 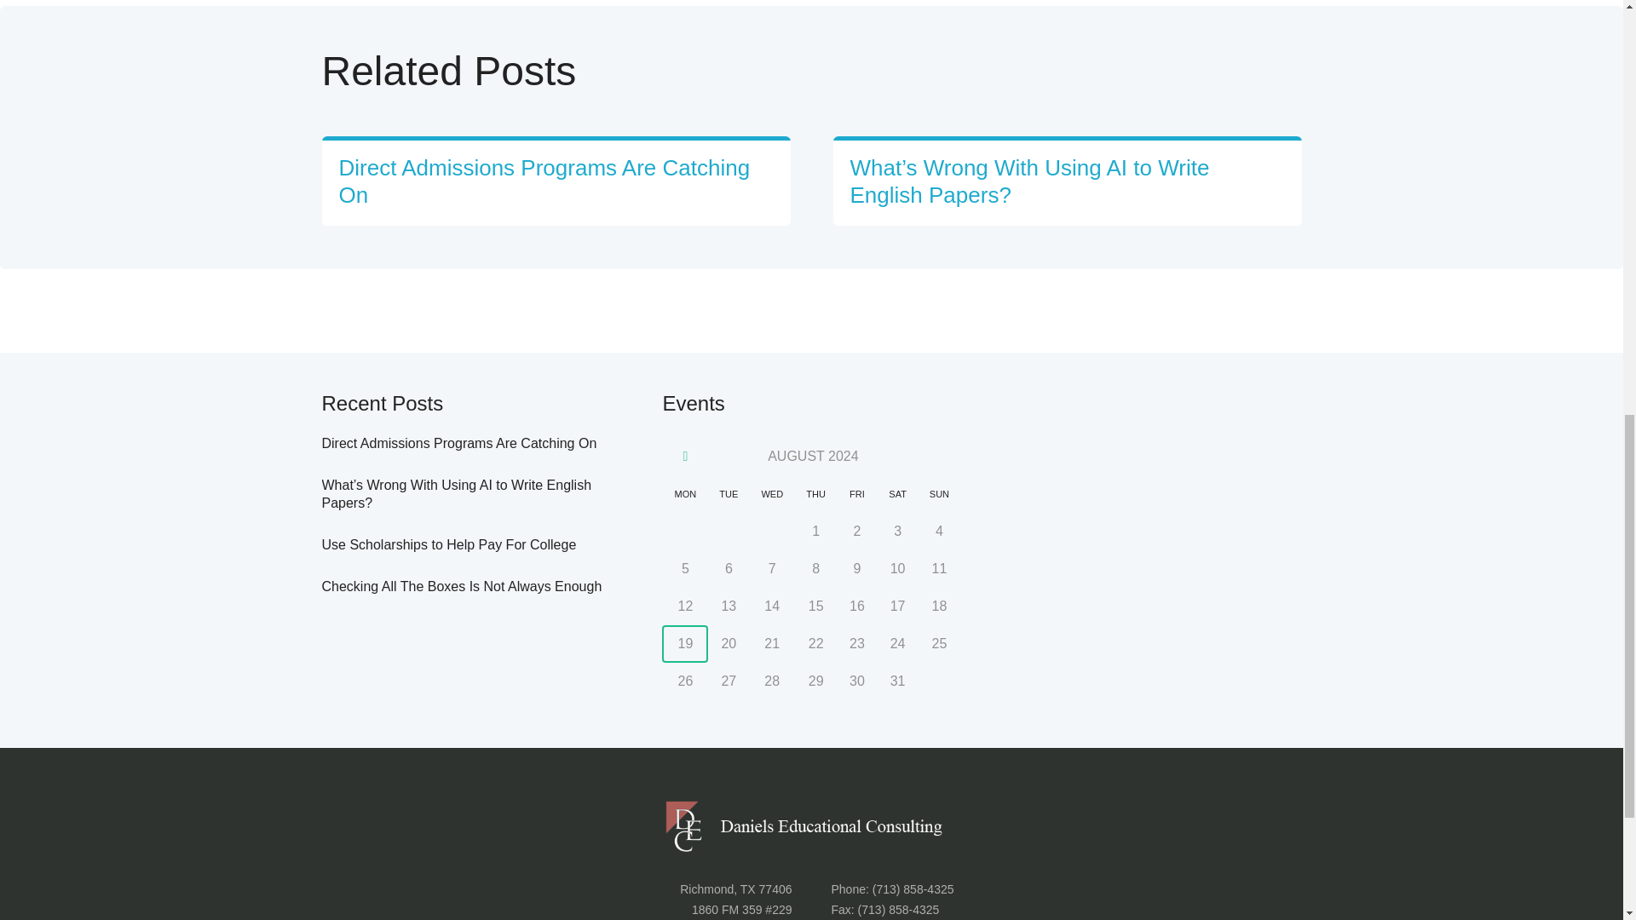 I want to click on Thursday, so click(x=815, y=494).